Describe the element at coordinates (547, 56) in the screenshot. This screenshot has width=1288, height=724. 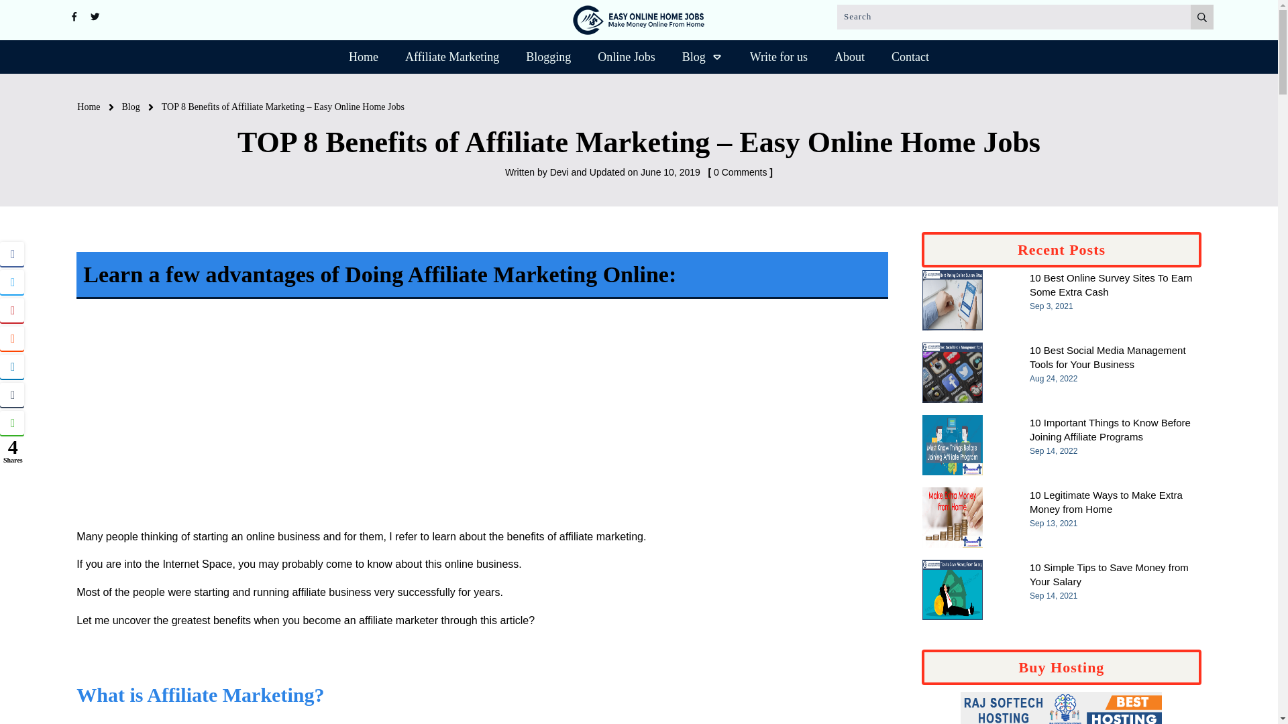
I see `Blogging` at that location.